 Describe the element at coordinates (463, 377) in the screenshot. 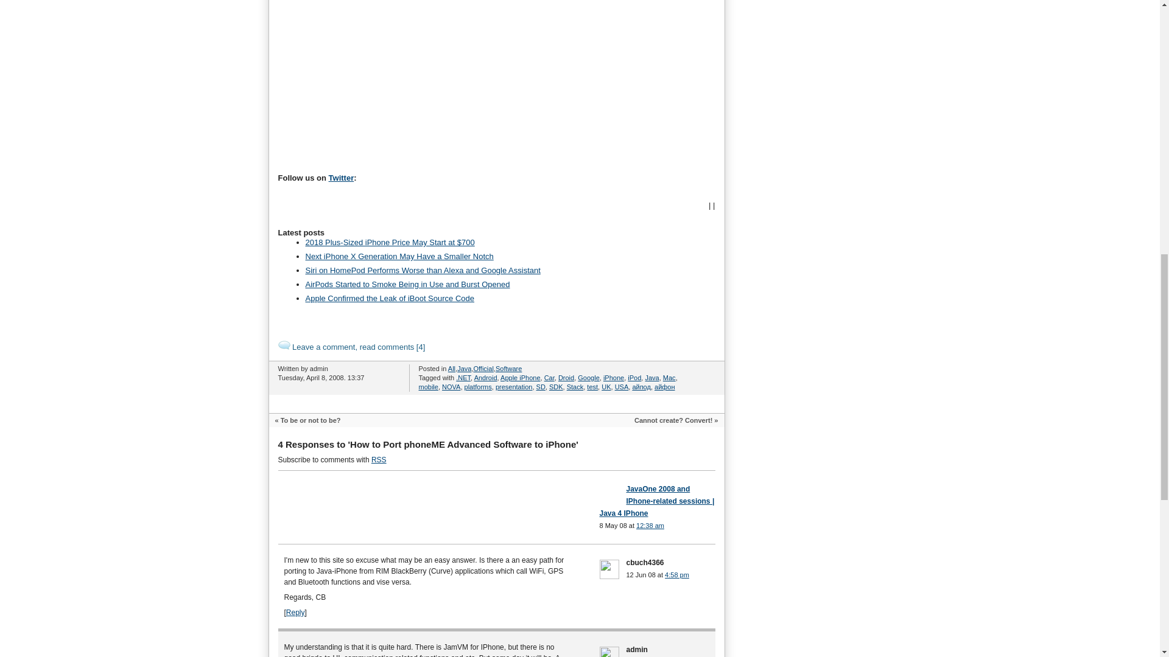

I see `.NET` at that location.